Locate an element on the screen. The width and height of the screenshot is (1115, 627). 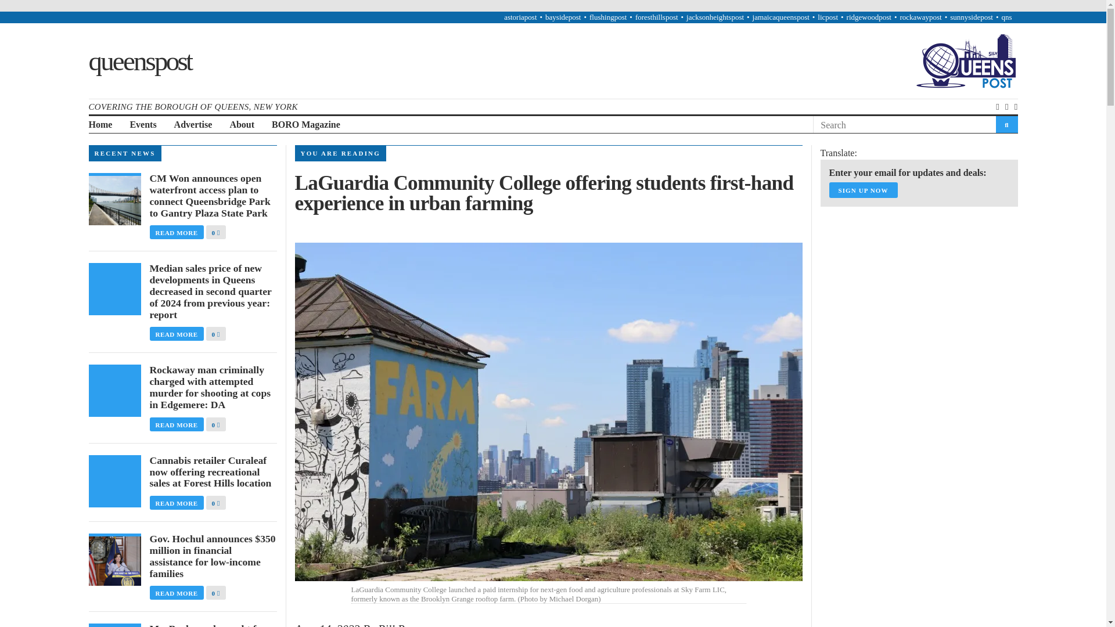
About is located at coordinates (242, 125).